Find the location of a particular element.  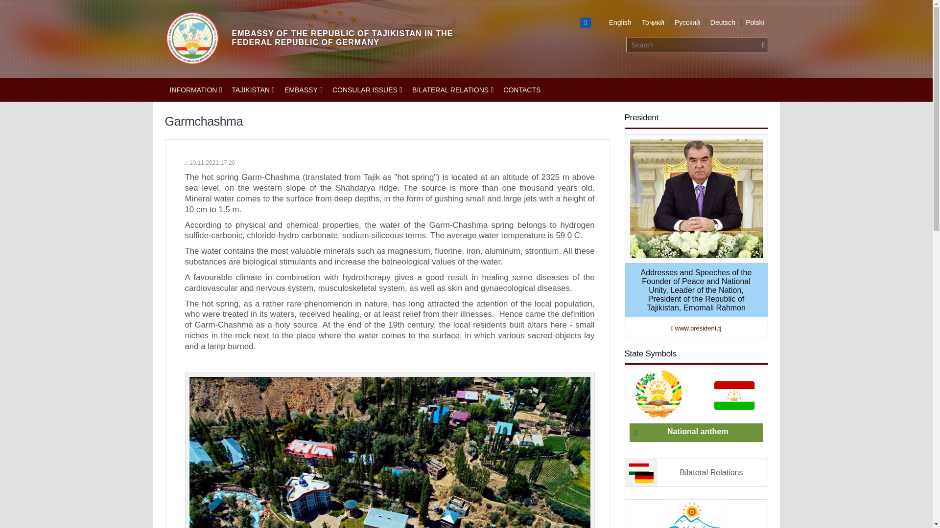

English is located at coordinates (619, 22).